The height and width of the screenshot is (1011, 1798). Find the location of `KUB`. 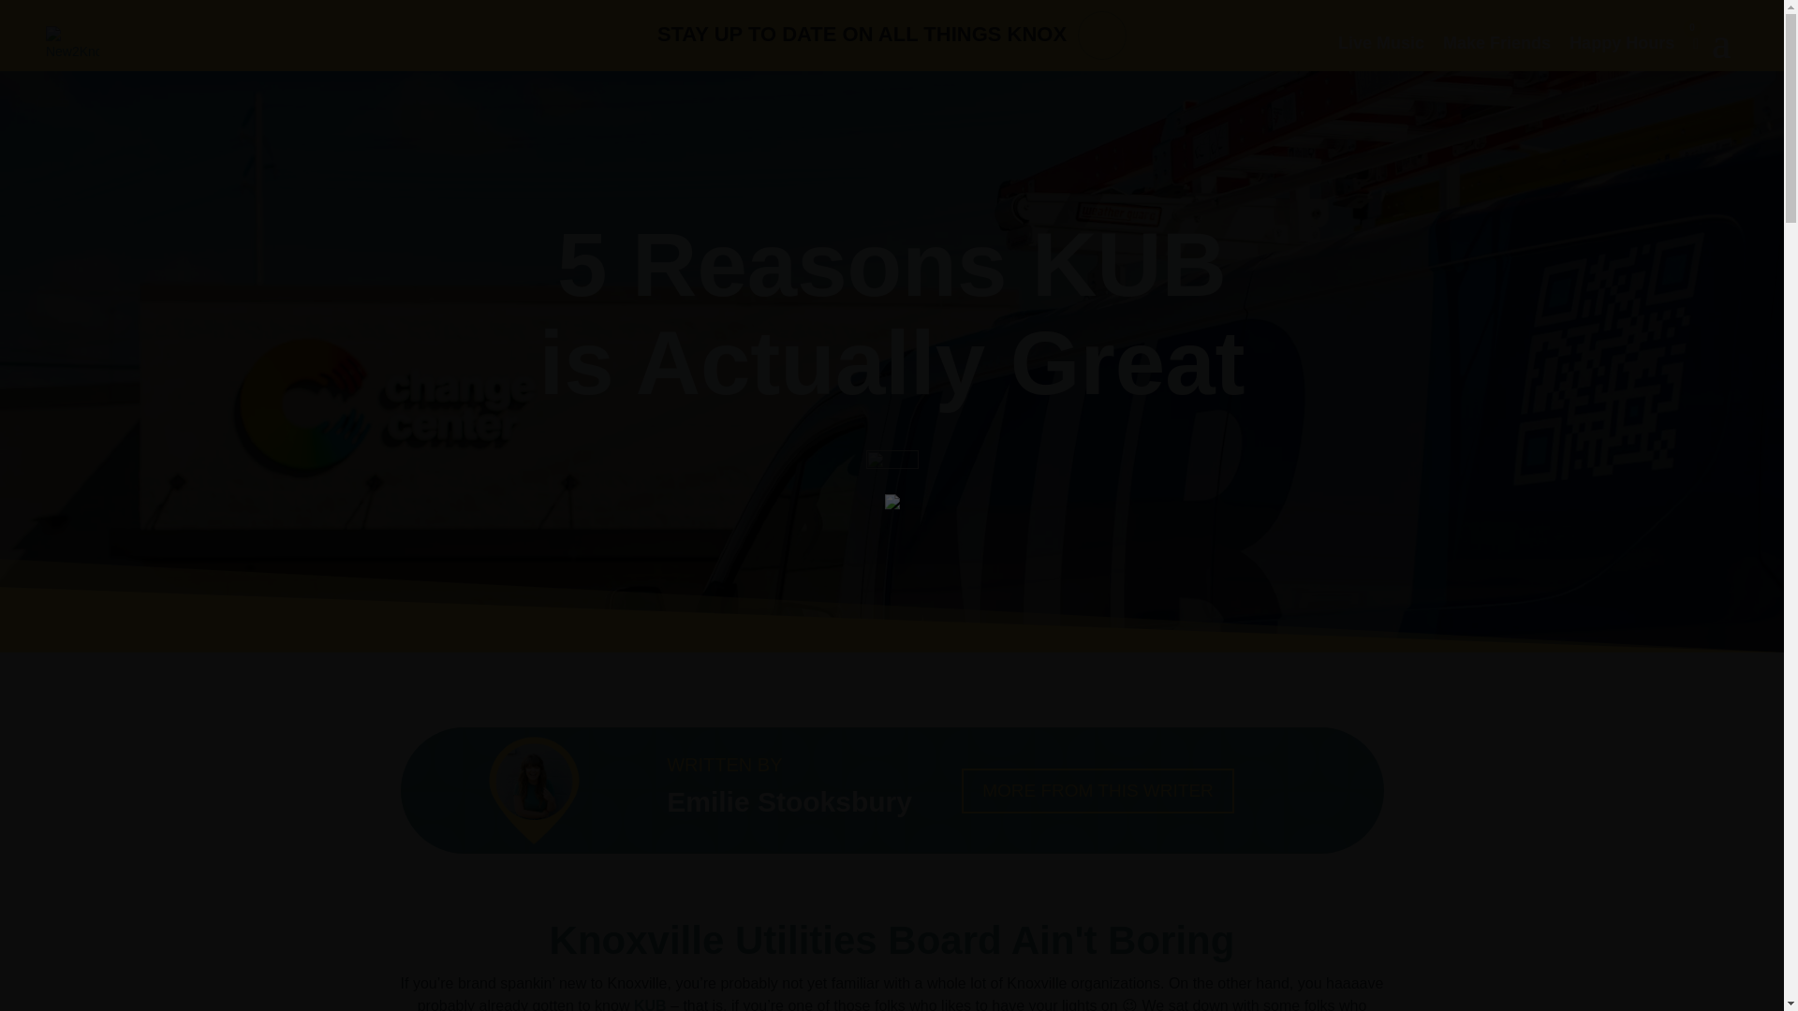

KUB is located at coordinates (650, 1004).